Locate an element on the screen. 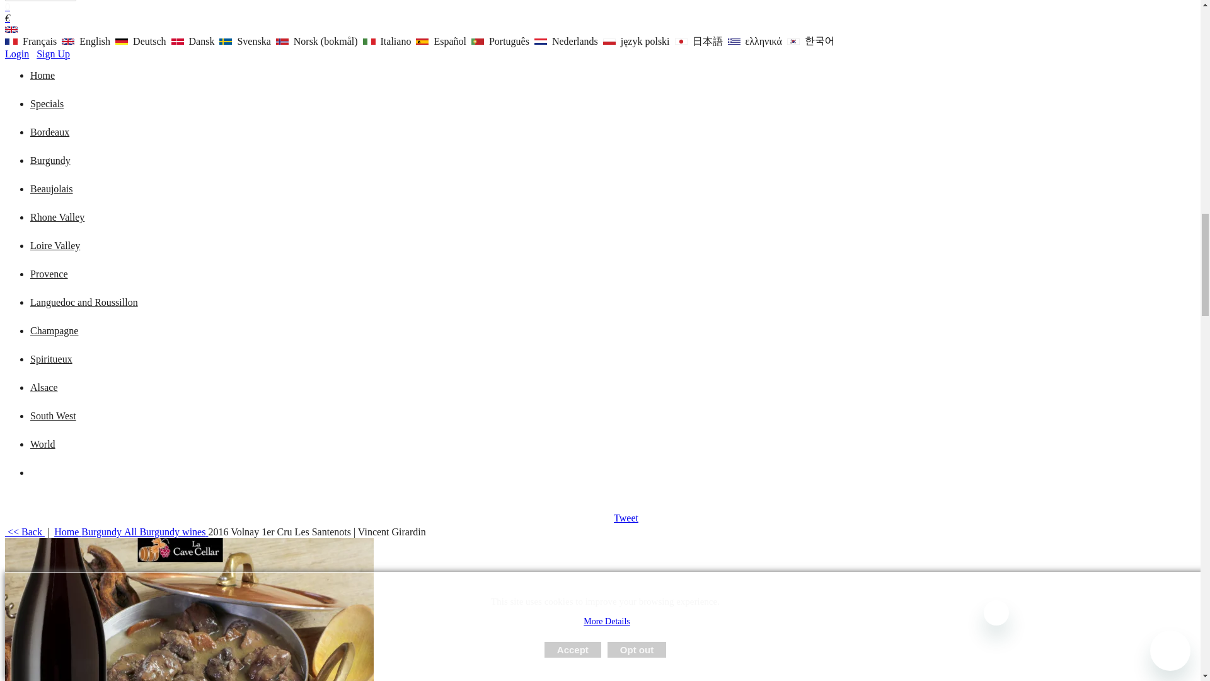 The height and width of the screenshot is (681, 1210).  Nederlands  is located at coordinates (567, 42).